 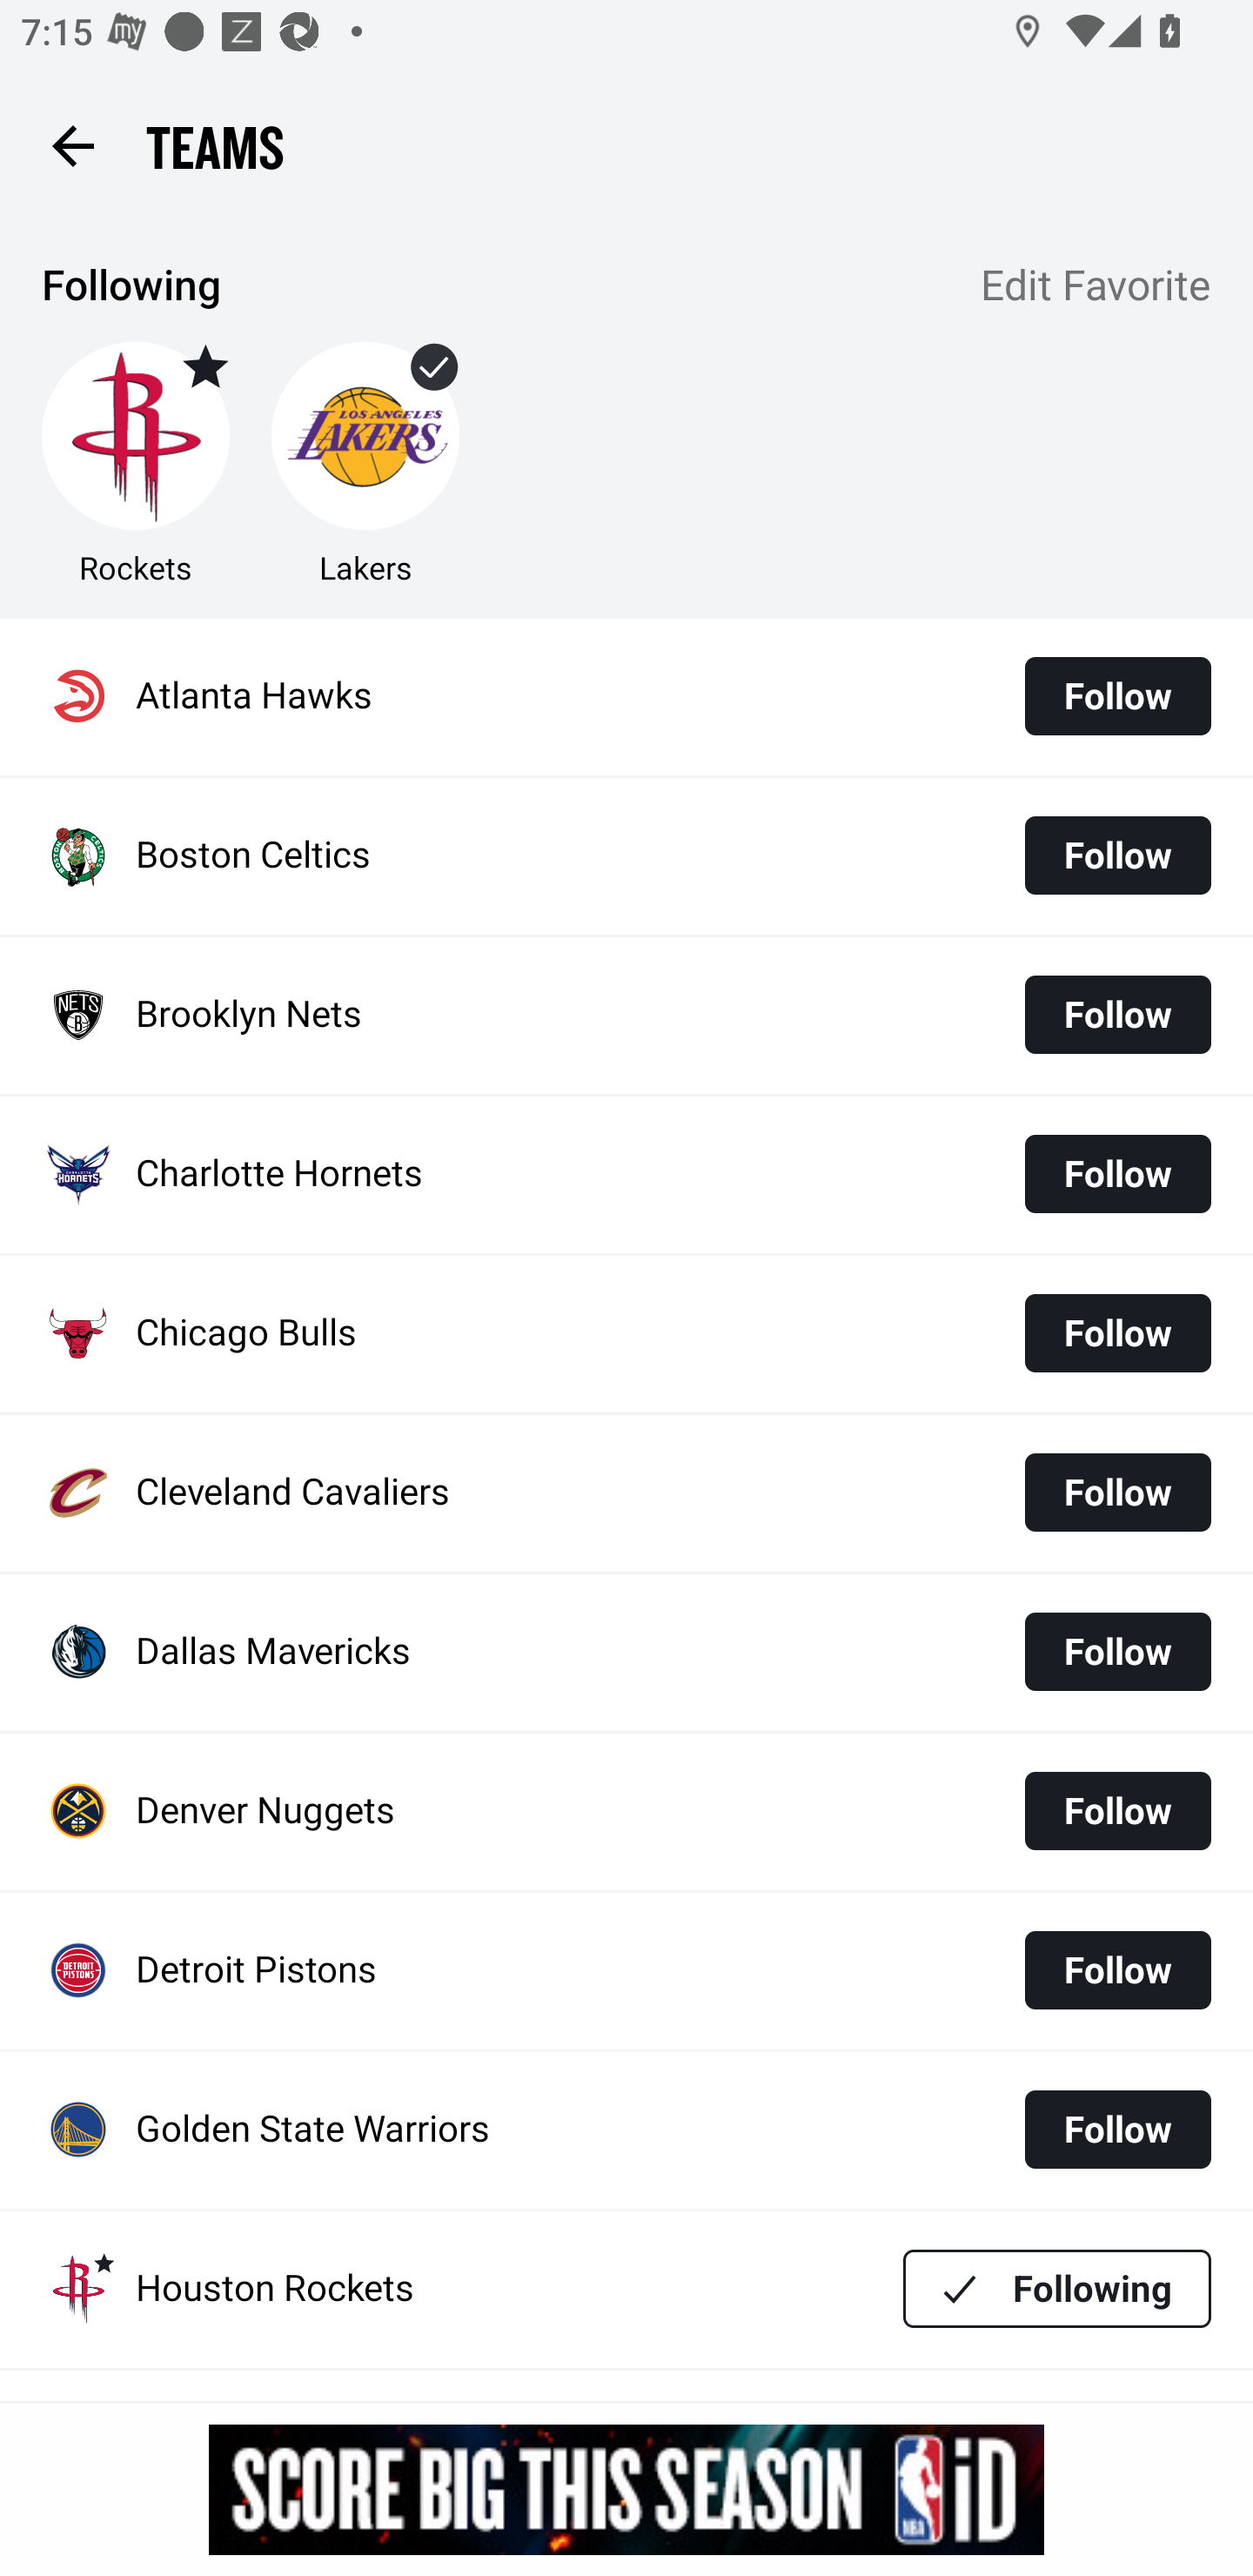 I want to click on Follow, so click(x=1117, y=1810).